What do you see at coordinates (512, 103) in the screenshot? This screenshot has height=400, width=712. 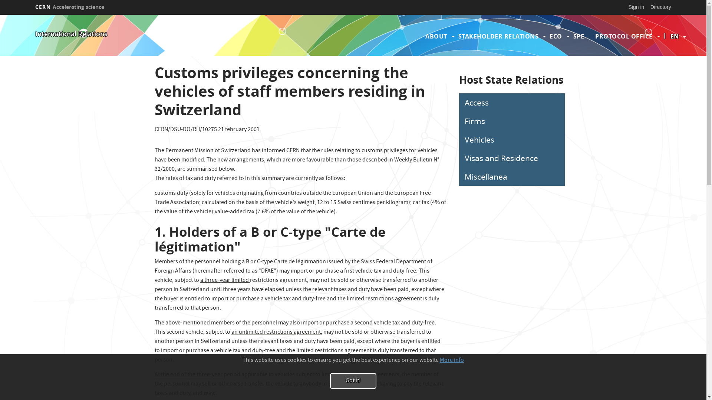 I see `Access` at bounding box center [512, 103].